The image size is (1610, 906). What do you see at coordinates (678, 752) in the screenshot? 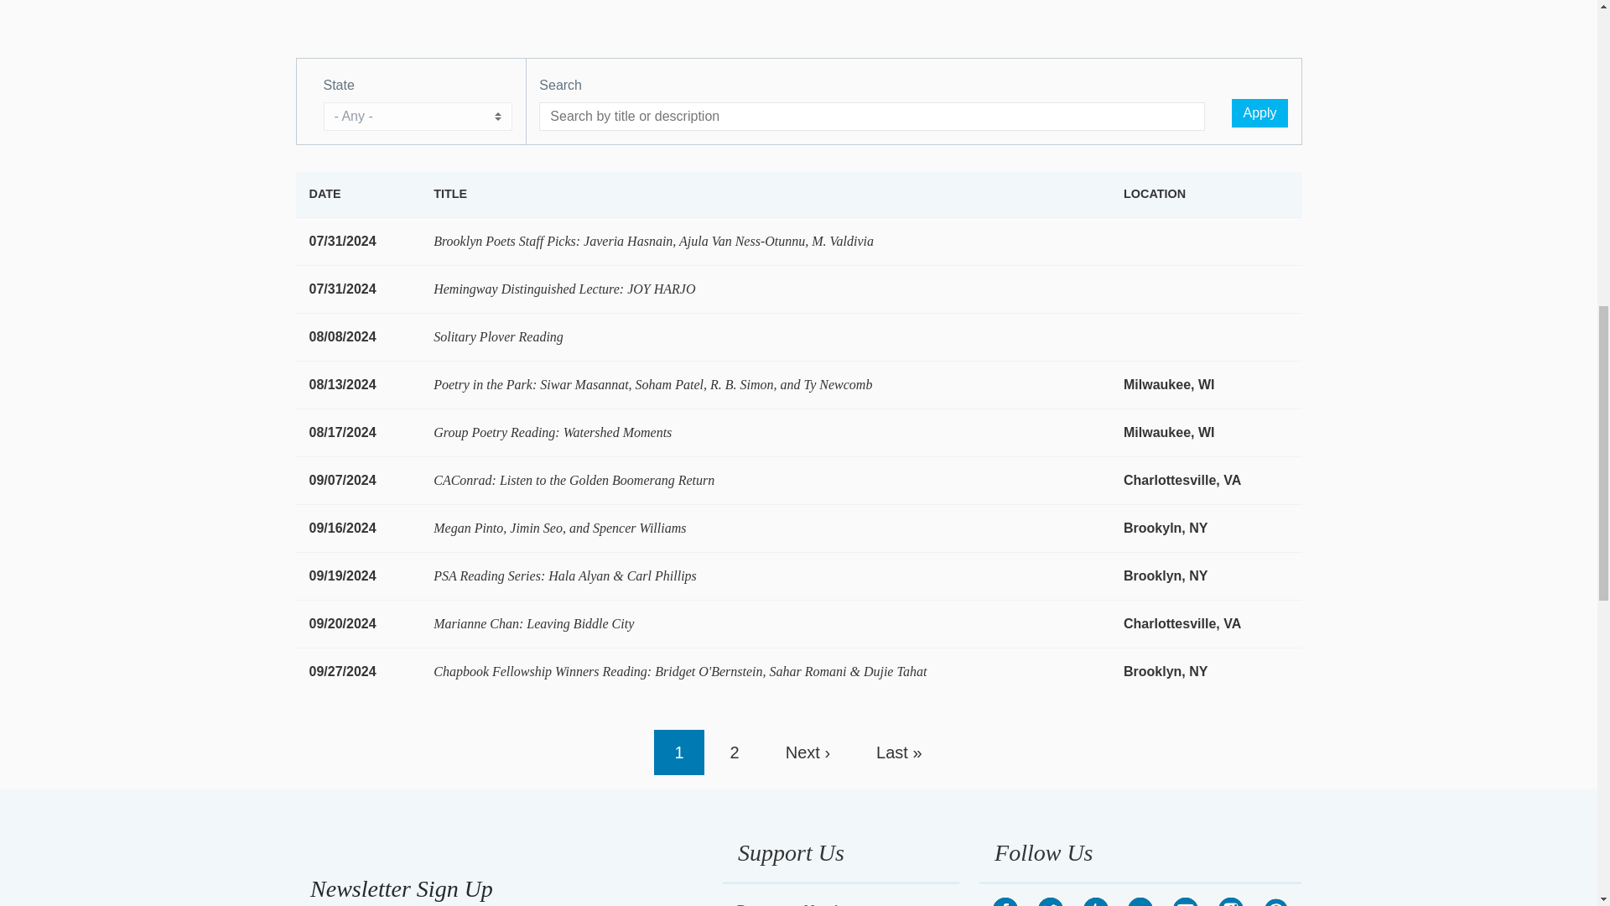
I see `Current page` at bounding box center [678, 752].